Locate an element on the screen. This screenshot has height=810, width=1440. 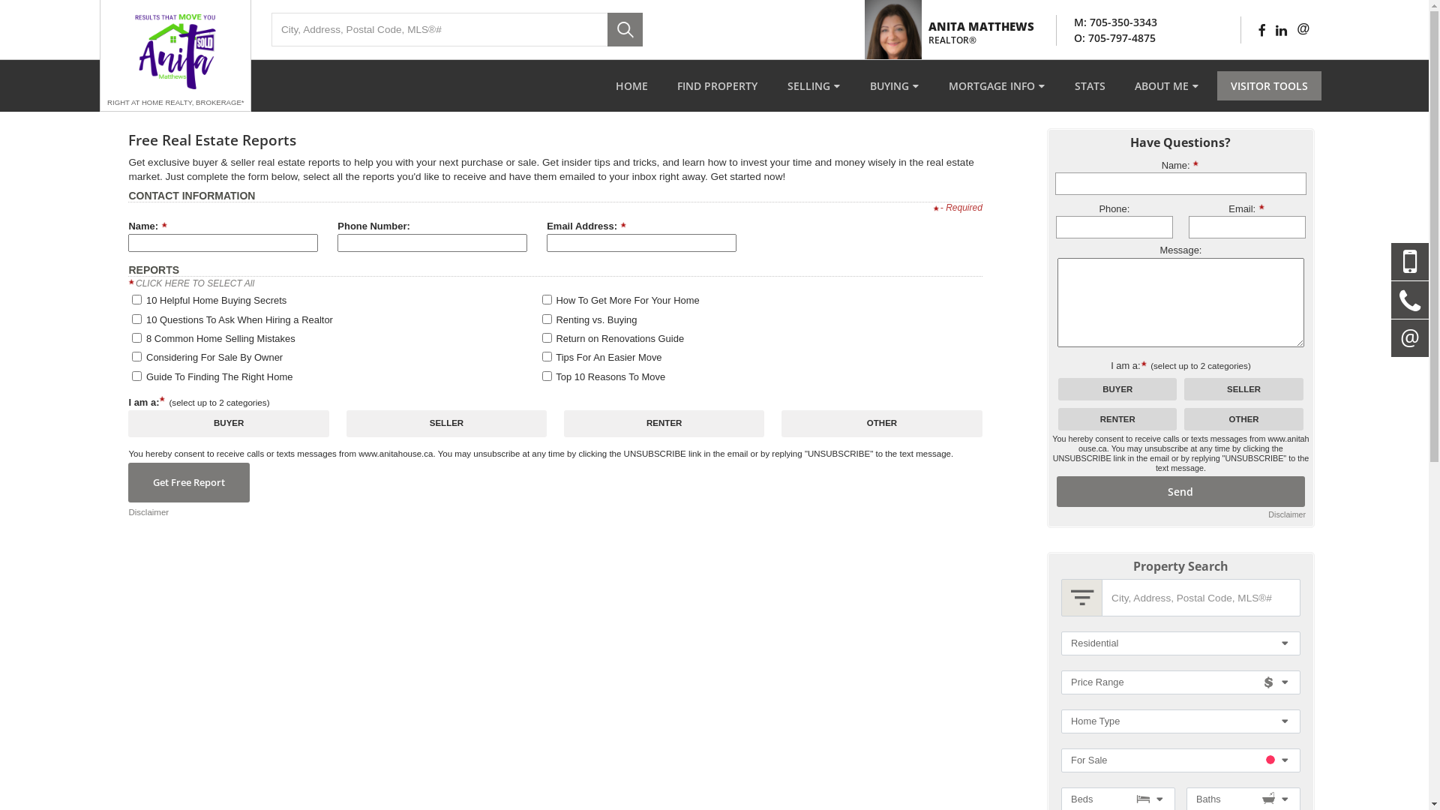
Search is located at coordinates (625, 30).